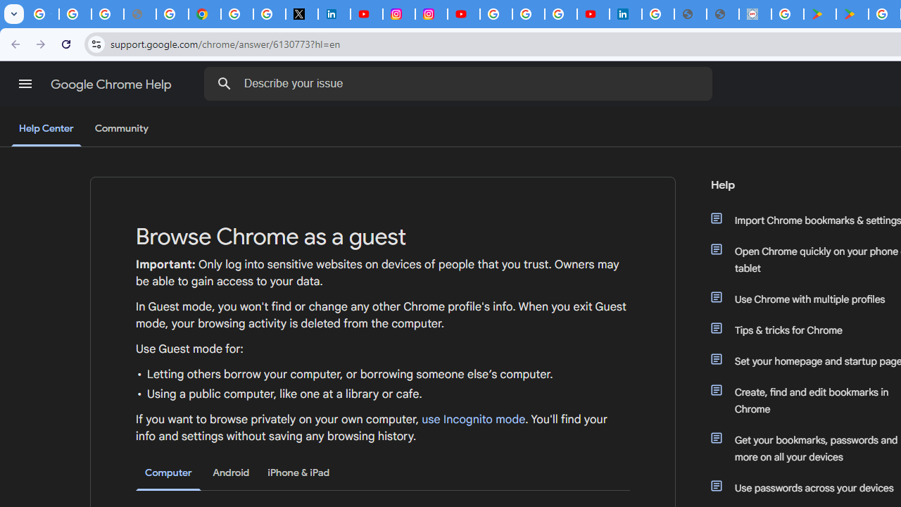 The image size is (901, 507). Describe the element at coordinates (121, 129) in the screenshot. I see `Community` at that location.